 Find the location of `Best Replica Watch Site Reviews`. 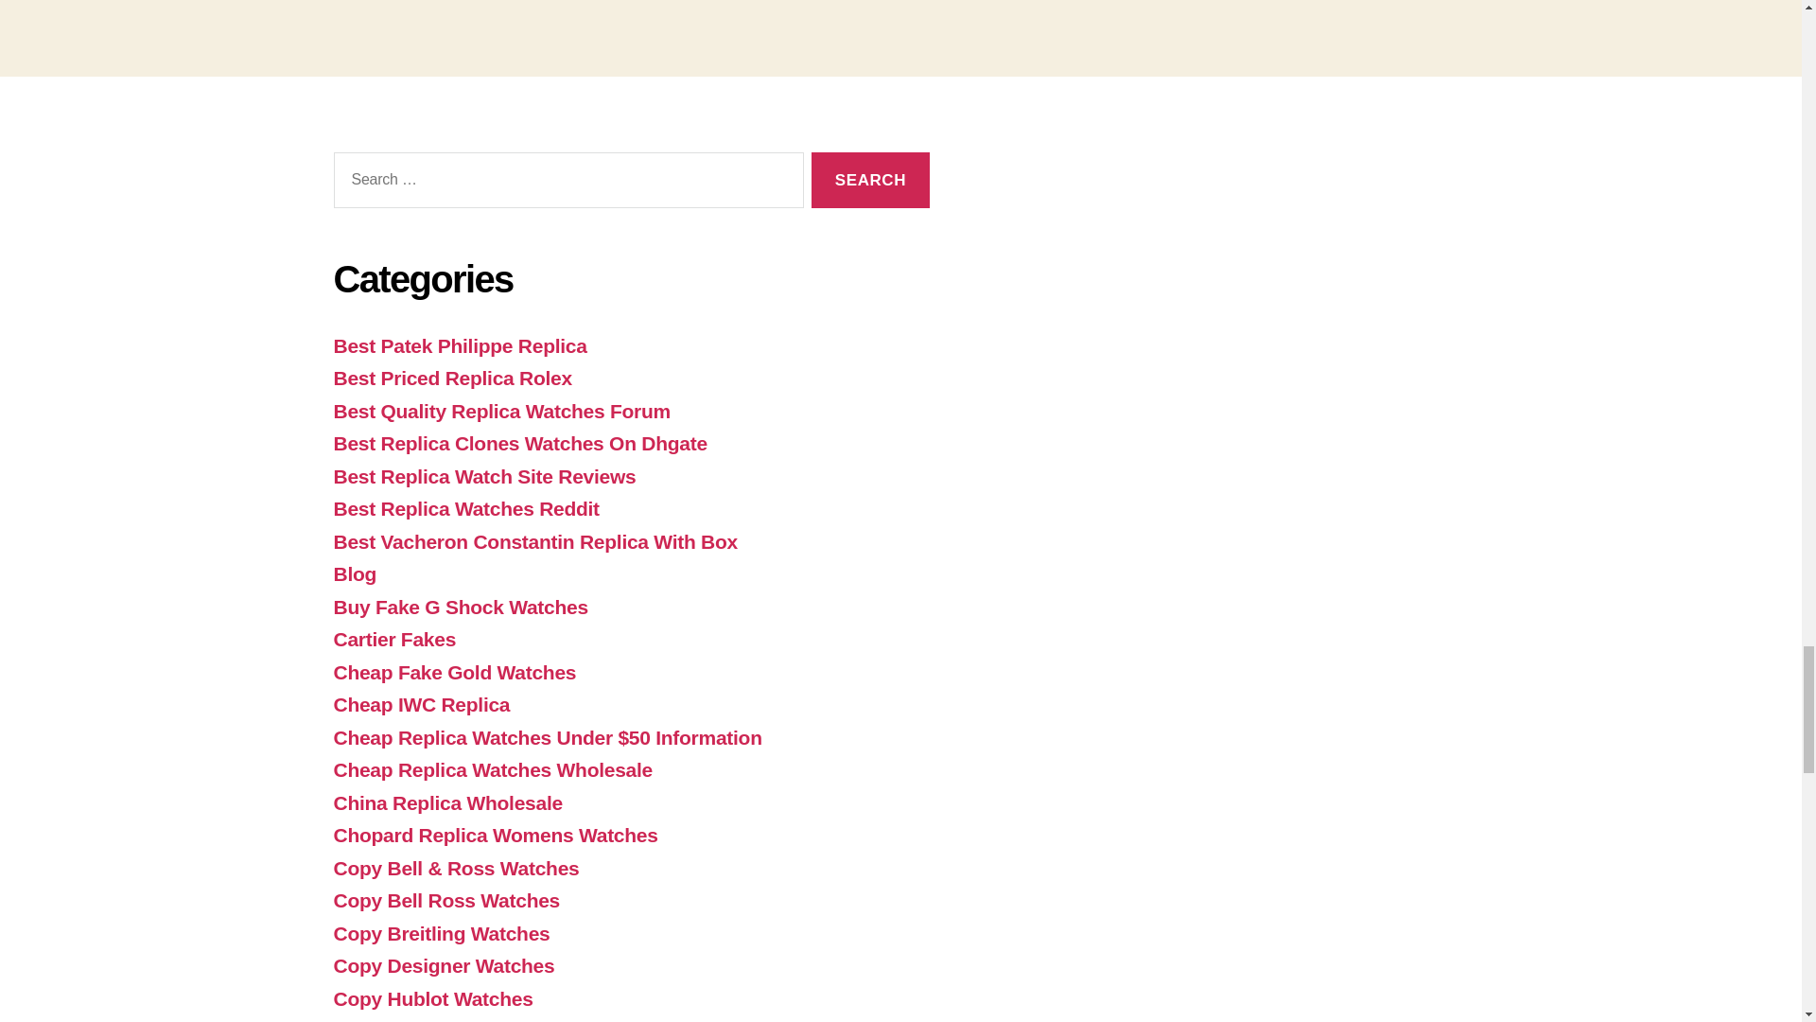

Best Replica Watch Site Reviews is located at coordinates (484, 477).